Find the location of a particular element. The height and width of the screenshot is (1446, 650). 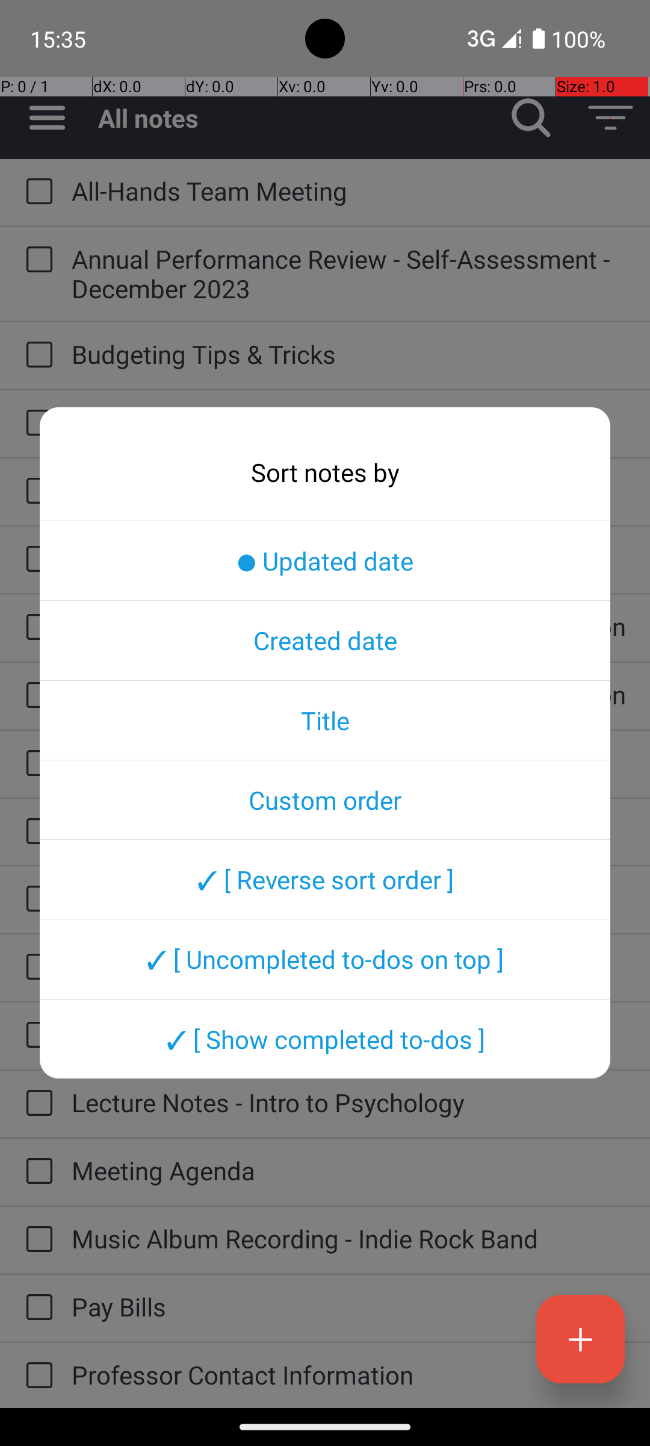

Financial Goals for 2024 is located at coordinates (349, 830).